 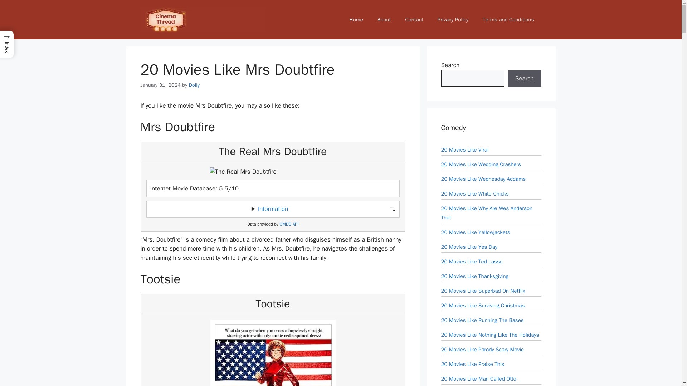 What do you see at coordinates (194, 85) in the screenshot?
I see `Dolly` at bounding box center [194, 85].